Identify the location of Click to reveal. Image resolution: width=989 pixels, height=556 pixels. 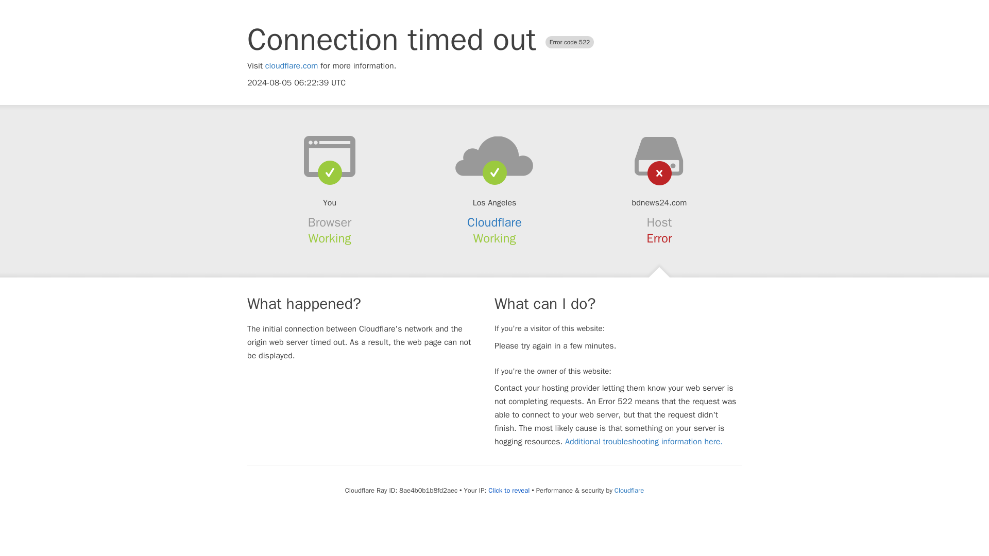
(509, 490).